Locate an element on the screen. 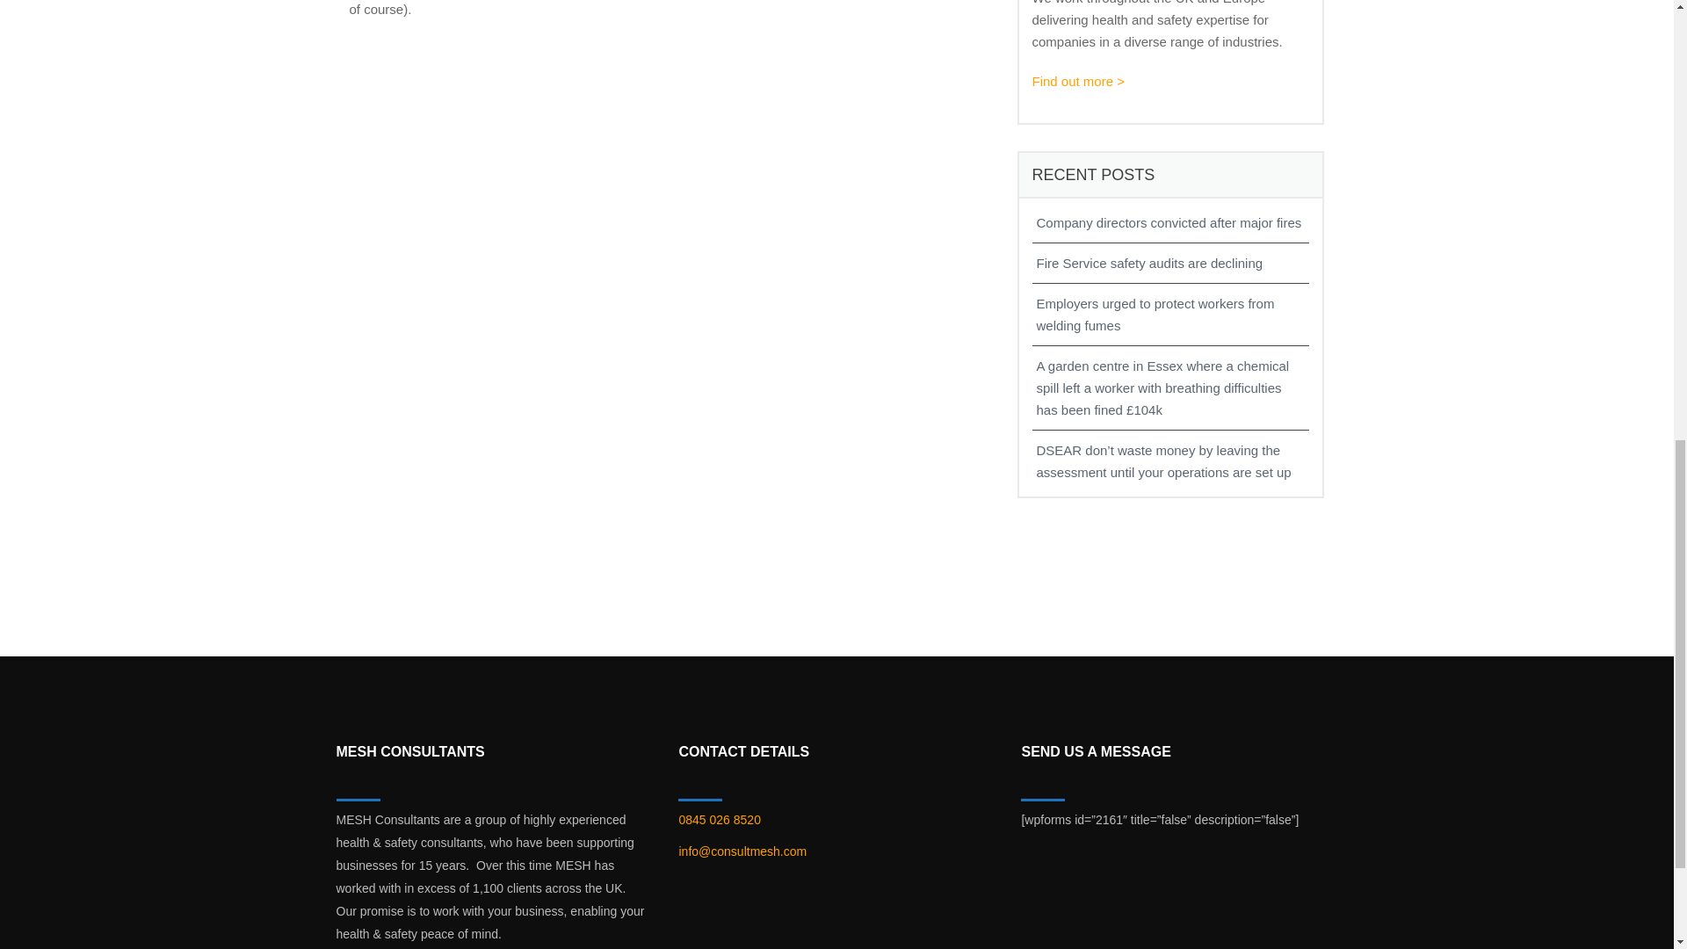 Image resolution: width=1687 pixels, height=949 pixels. Employers urged to protect workers from welding fumes is located at coordinates (1171, 315).